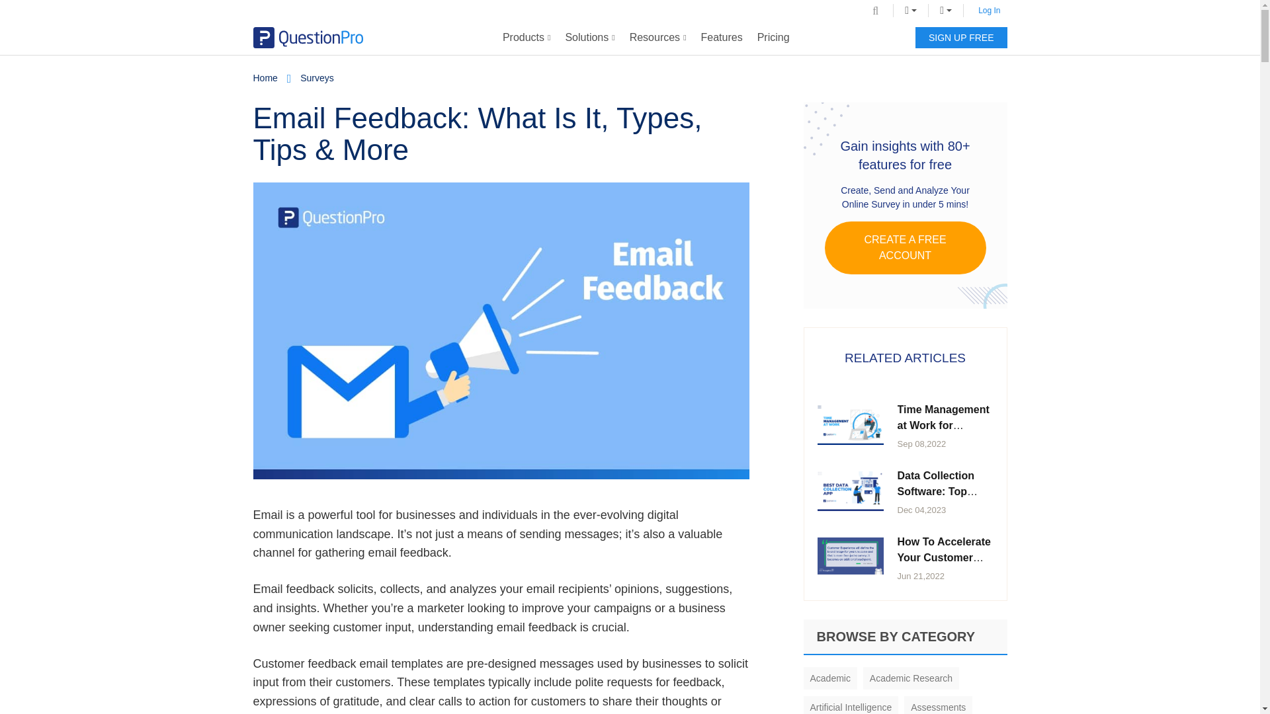  Describe the element at coordinates (722, 38) in the screenshot. I see `Features` at that location.